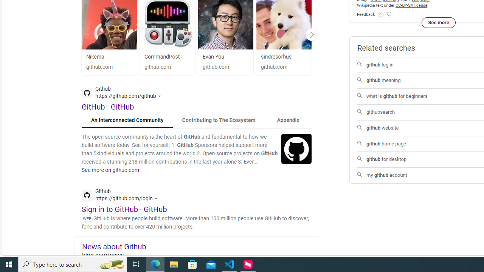 The height and width of the screenshot is (272, 484). What do you see at coordinates (162, 57) in the screenshot?
I see `CommandPost` at bounding box center [162, 57].